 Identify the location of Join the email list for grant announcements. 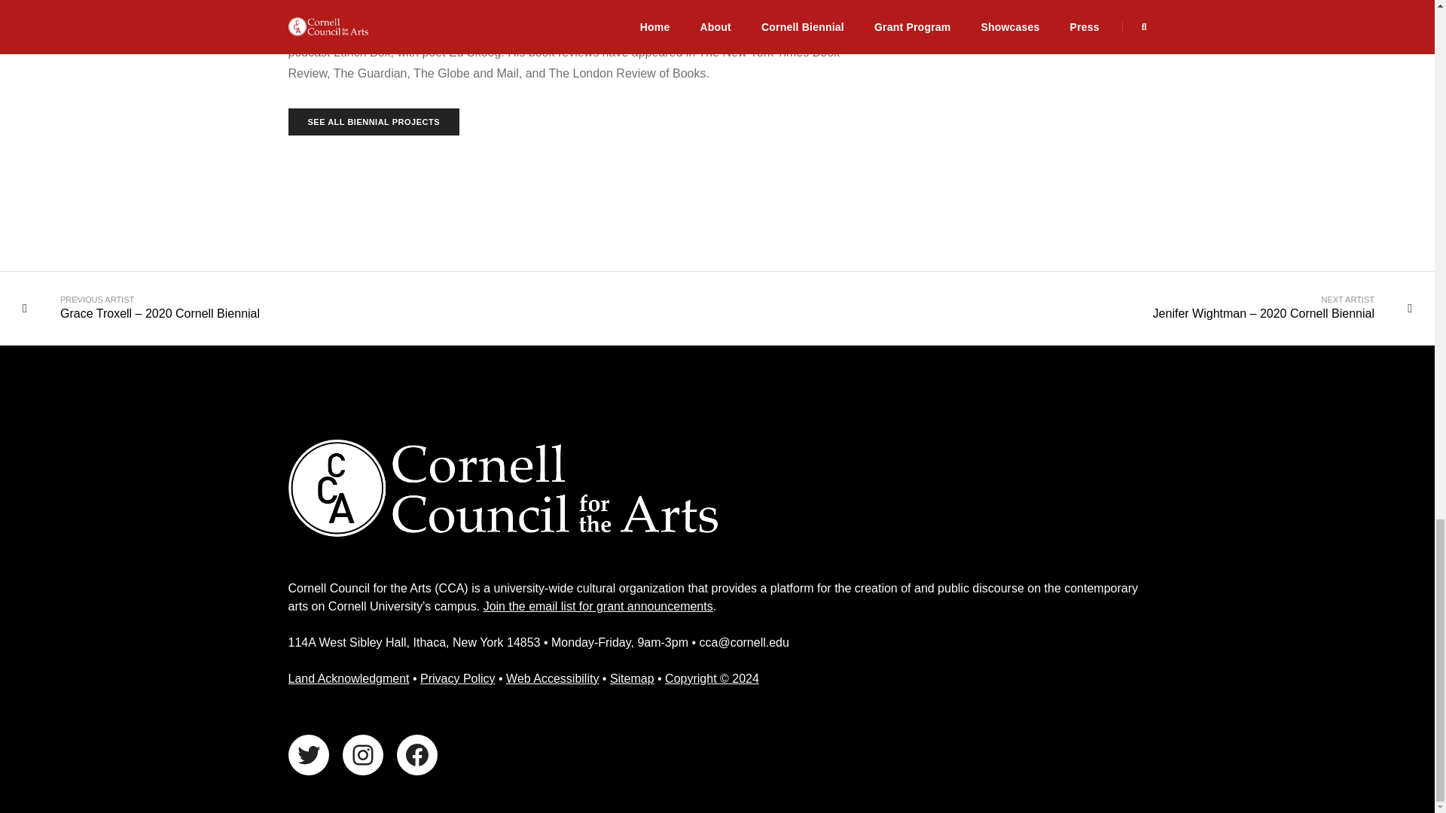
(598, 607).